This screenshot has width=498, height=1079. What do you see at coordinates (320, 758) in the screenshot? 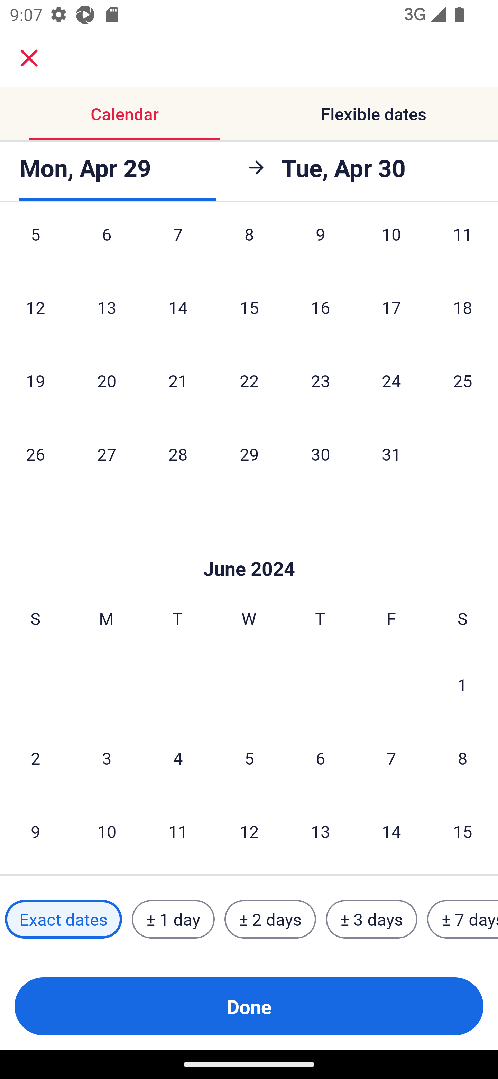
I see `6 Thursday, June 6, 2024` at bounding box center [320, 758].